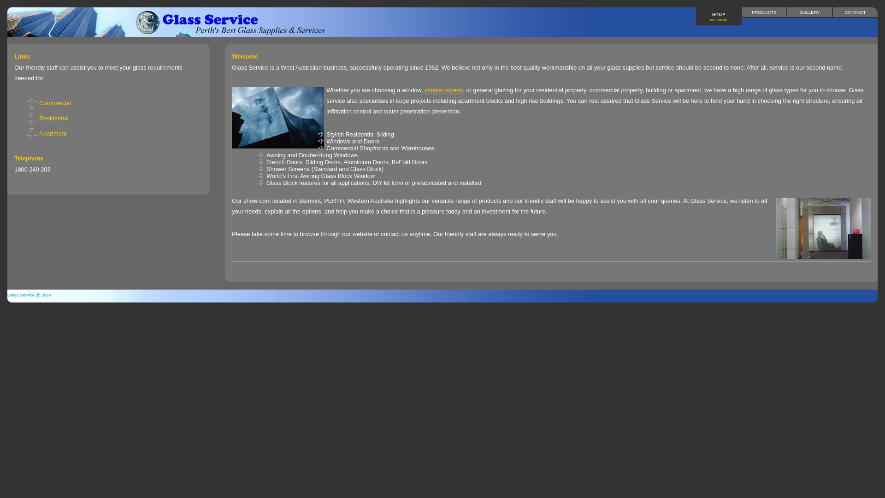  What do you see at coordinates (855, 12) in the screenshot?
I see `CONTACT` at bounding box center [855, 12].